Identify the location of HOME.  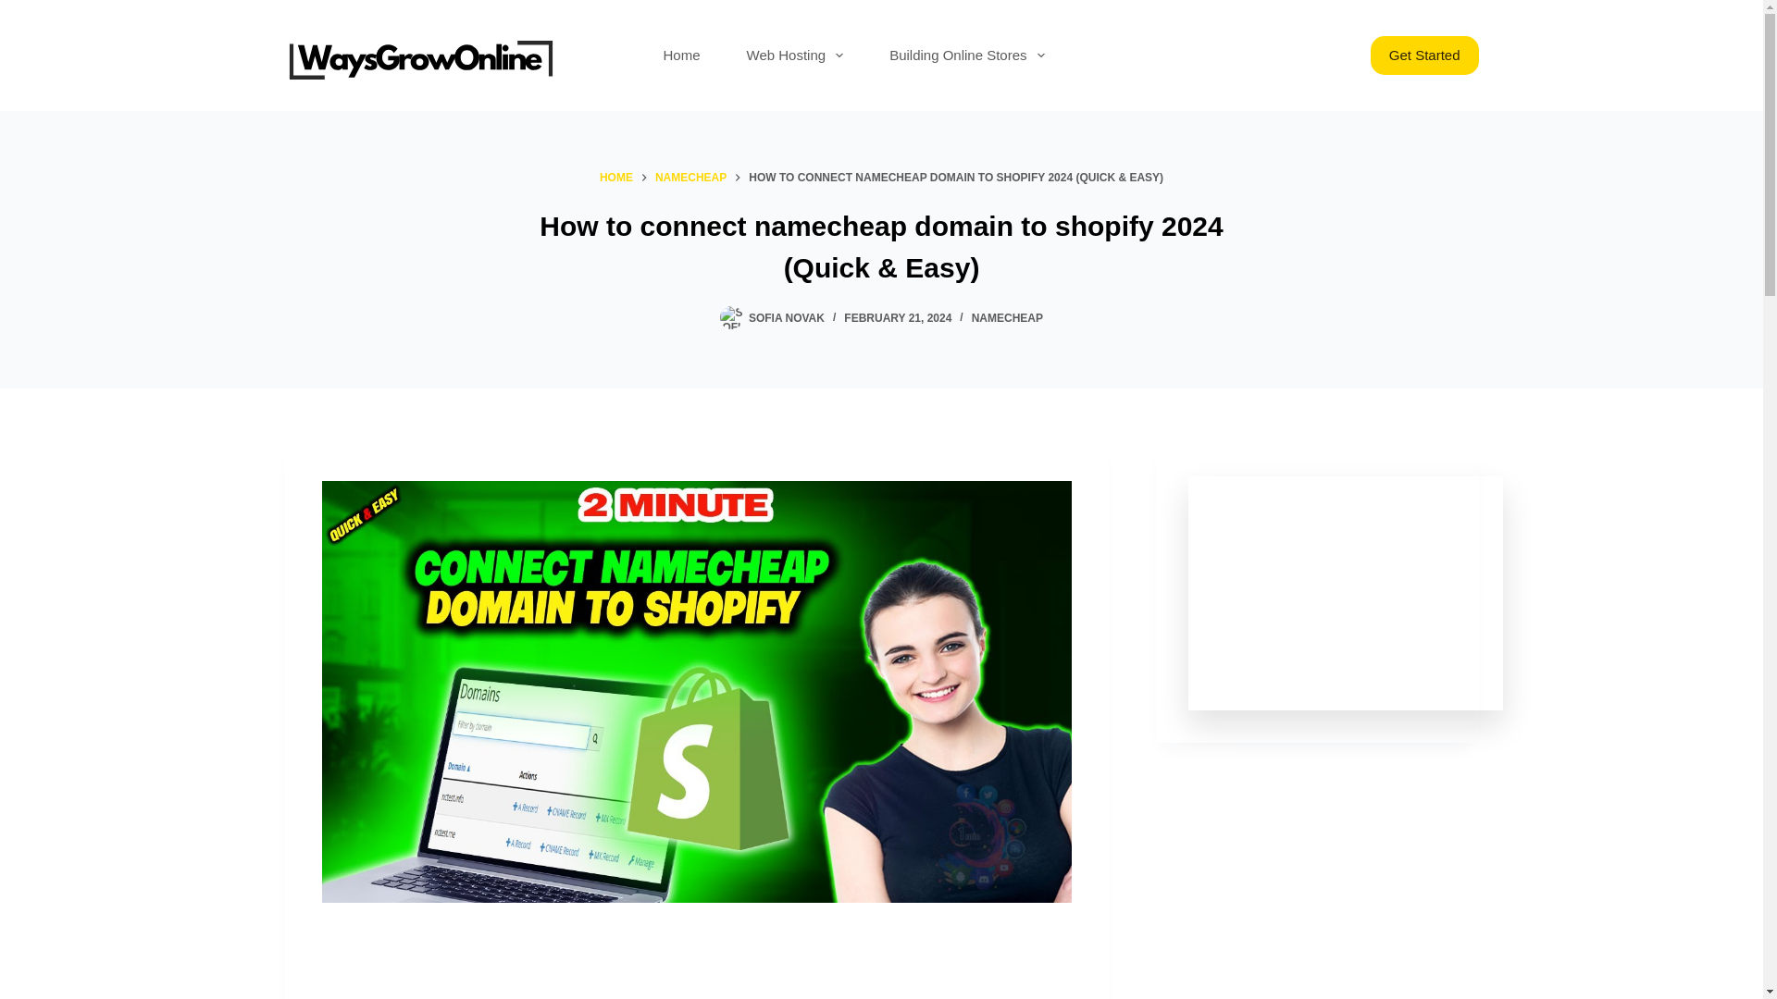
(616, 178).